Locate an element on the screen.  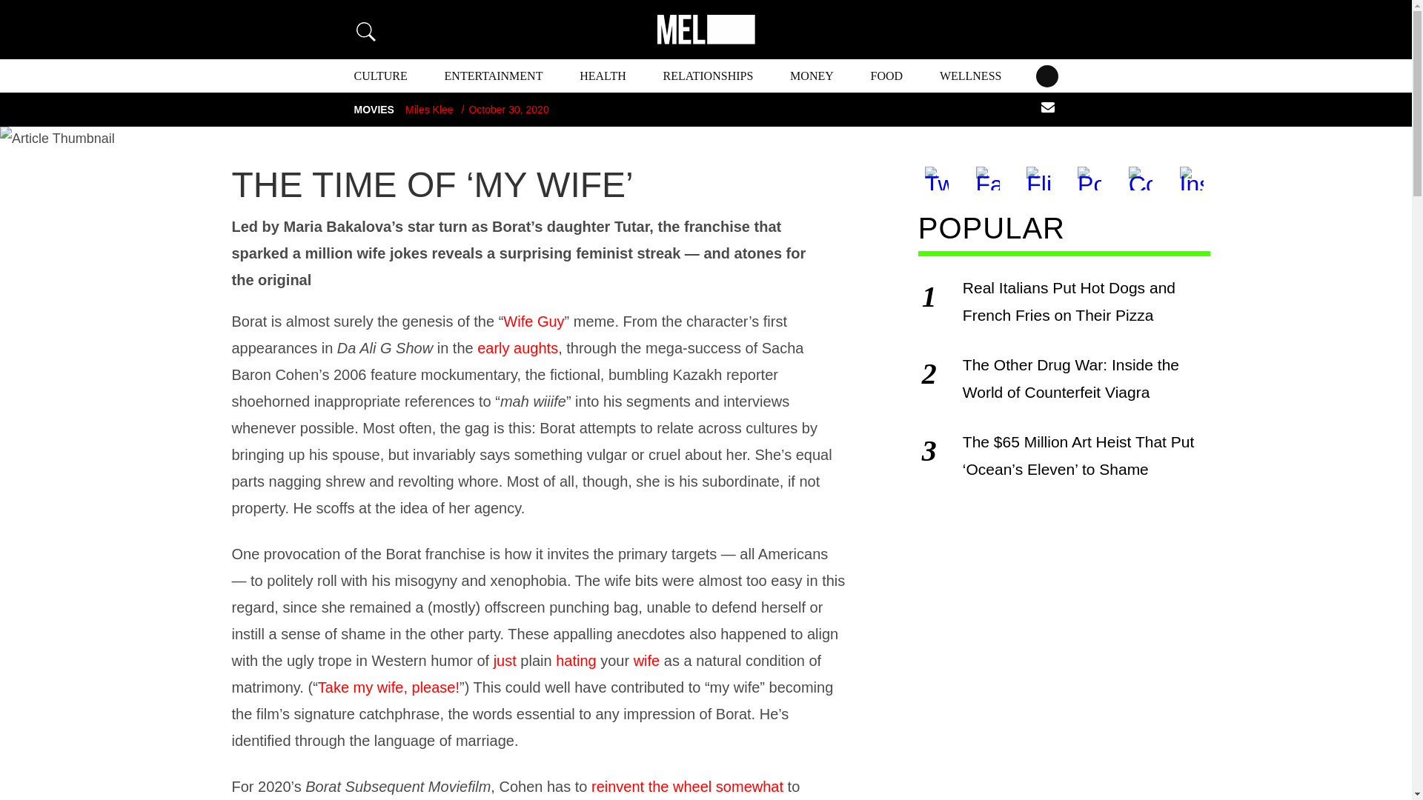
WELLNESS is located at coordinates (970, 76).